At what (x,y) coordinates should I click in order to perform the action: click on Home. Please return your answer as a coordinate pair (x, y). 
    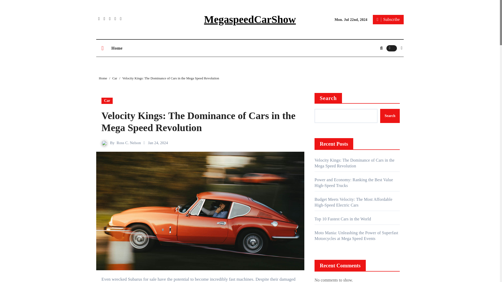
    Looking at the image, I should click on (103, 78).